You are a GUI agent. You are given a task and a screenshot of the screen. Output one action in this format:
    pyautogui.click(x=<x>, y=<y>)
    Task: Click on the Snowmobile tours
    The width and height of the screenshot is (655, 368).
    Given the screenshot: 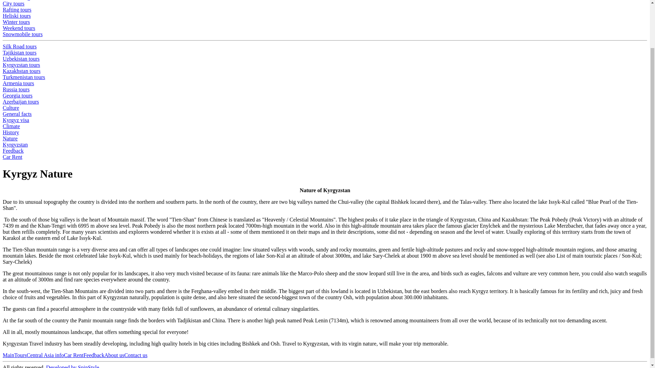 What is the action you would take?
    pyautogui.click(x=23, y=34)
    